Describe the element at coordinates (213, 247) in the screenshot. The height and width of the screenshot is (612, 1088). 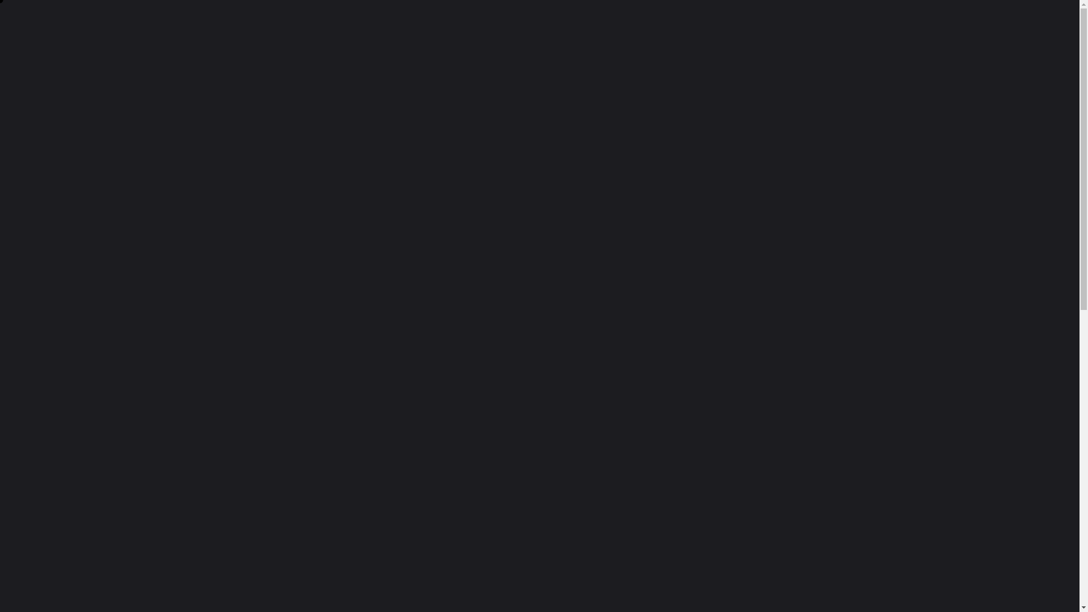
I see `TSCHUGGER` at that location.